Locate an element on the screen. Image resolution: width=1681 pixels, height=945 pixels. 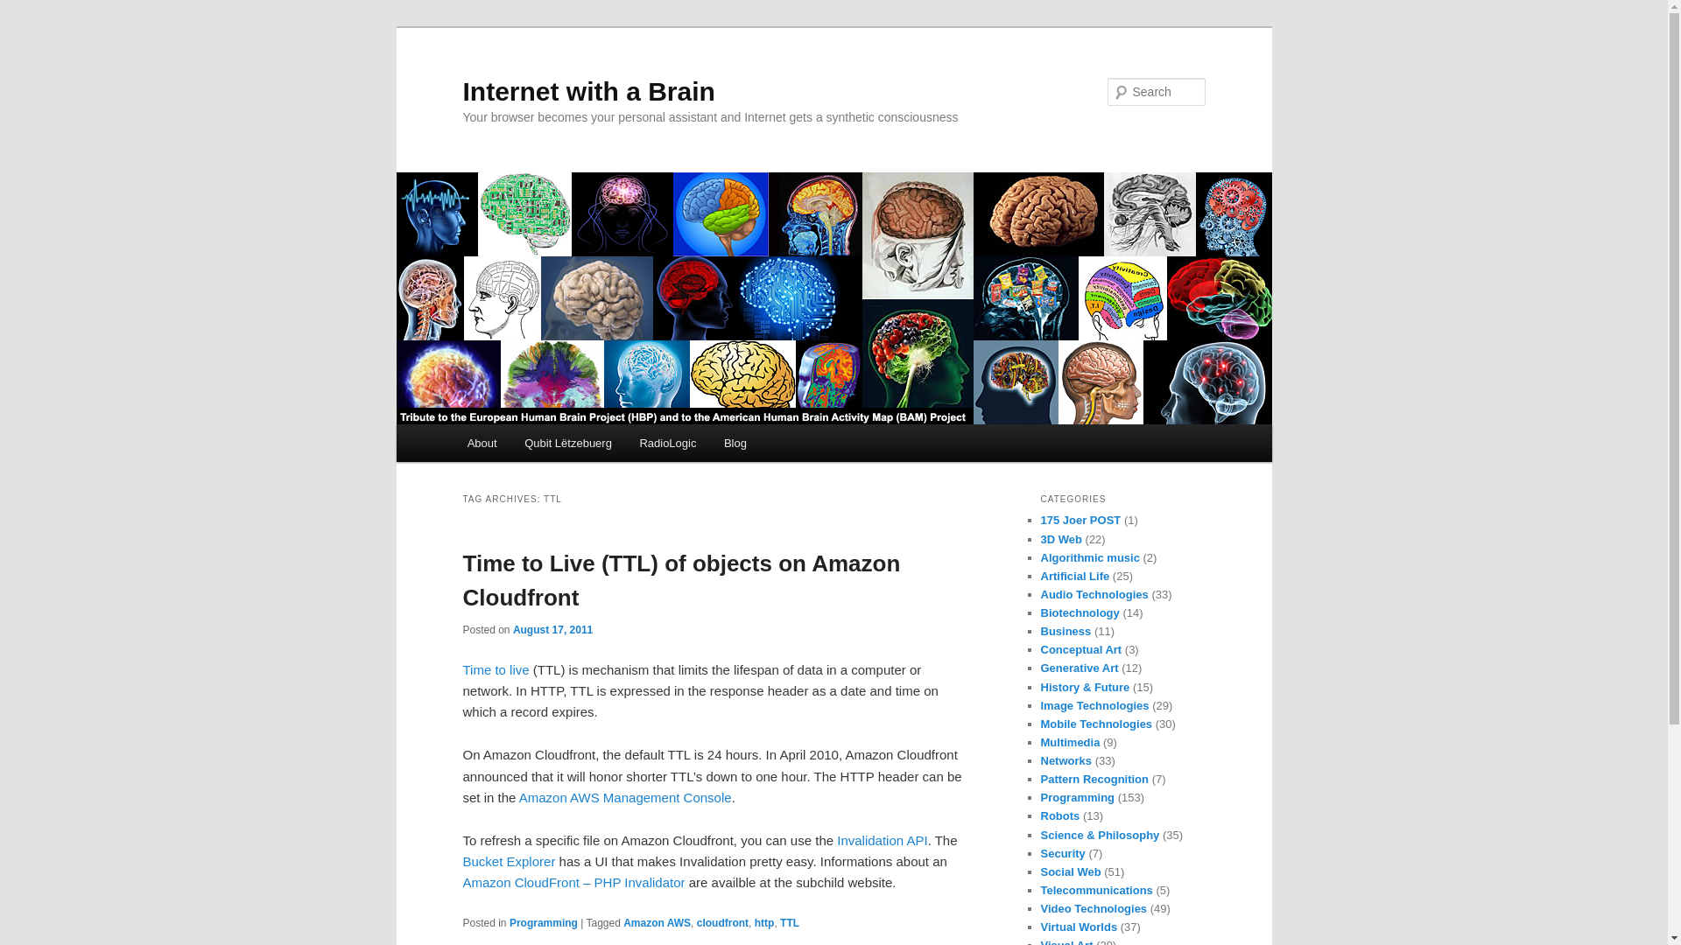
Time to Live is located at coordinates (497, 670).